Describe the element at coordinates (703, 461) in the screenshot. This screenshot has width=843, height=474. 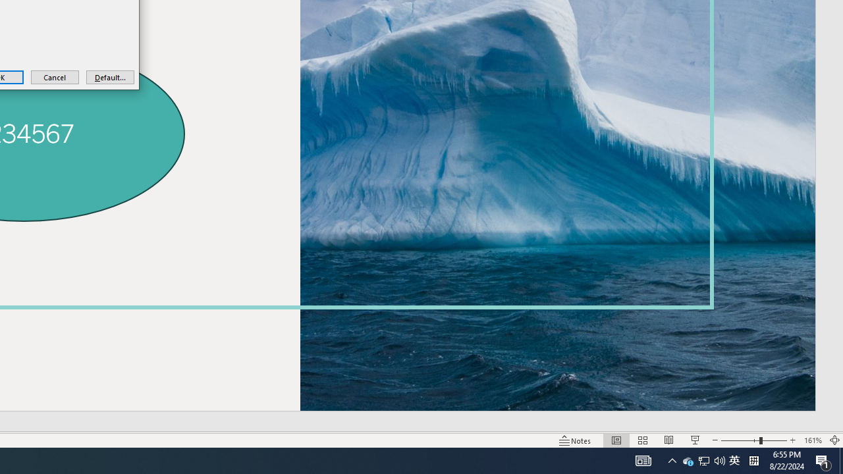
I see `Tray Input Indicator - Chinese (Simplified, China)` at that location.